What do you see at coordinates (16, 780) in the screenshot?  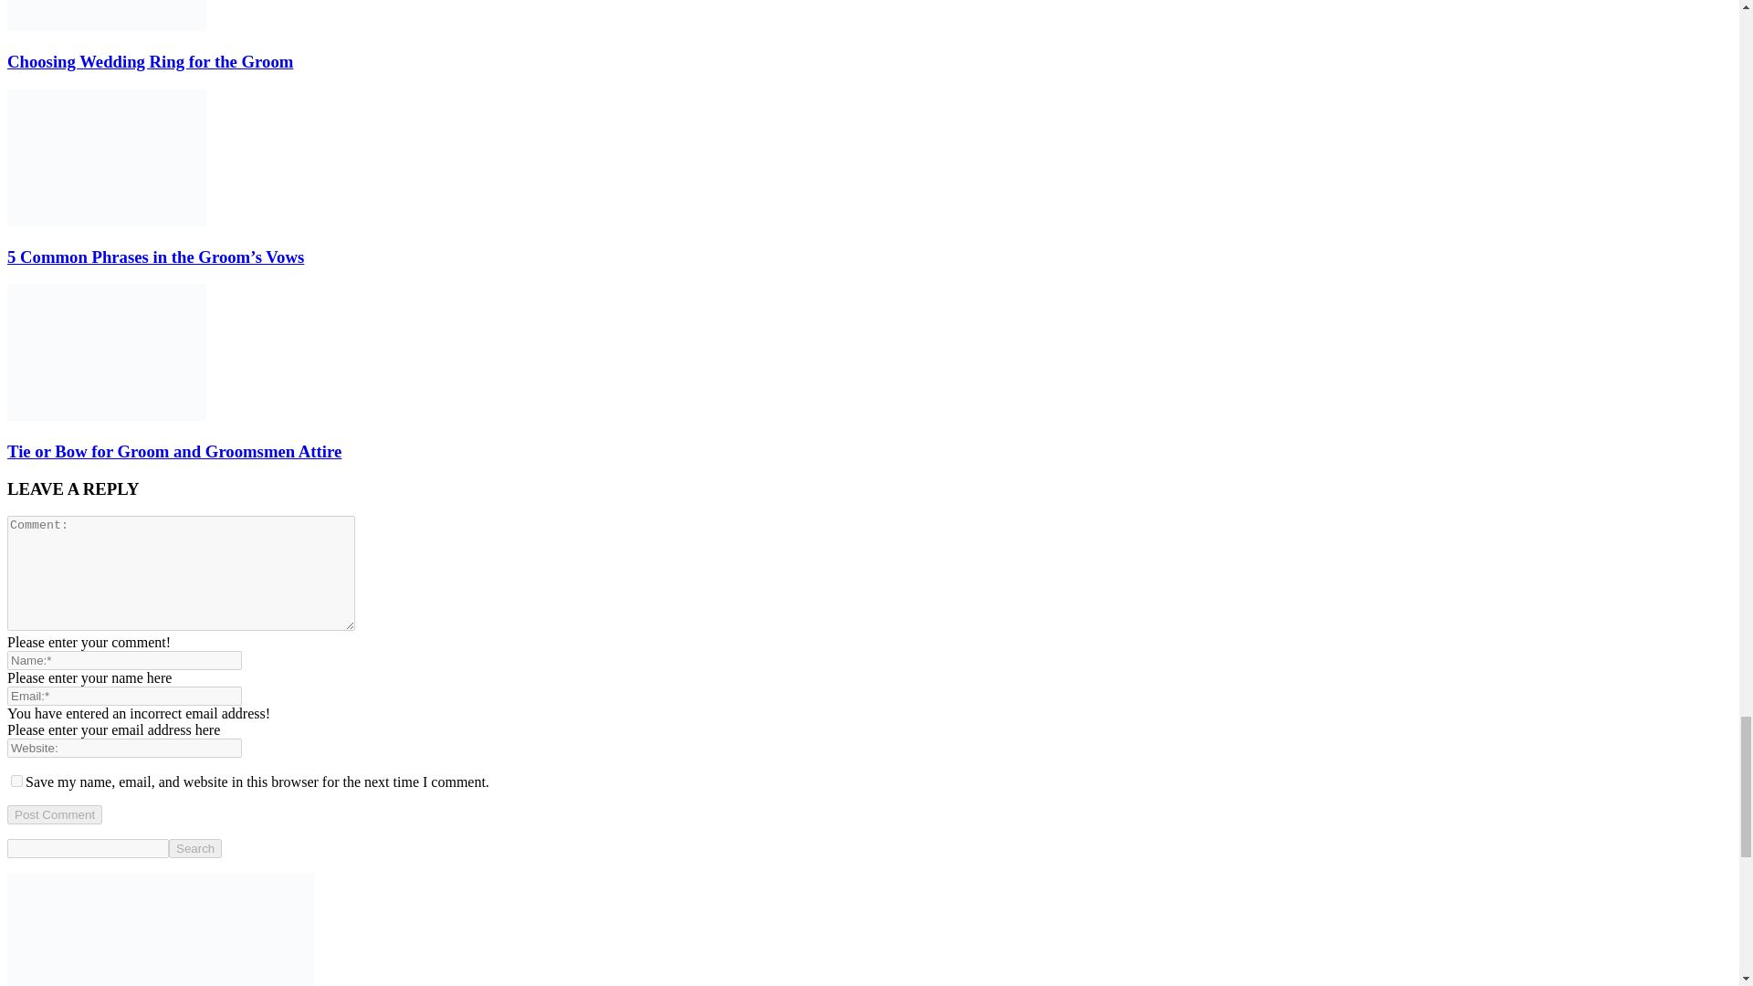 I see `yes` at bounding box center [16, 780].